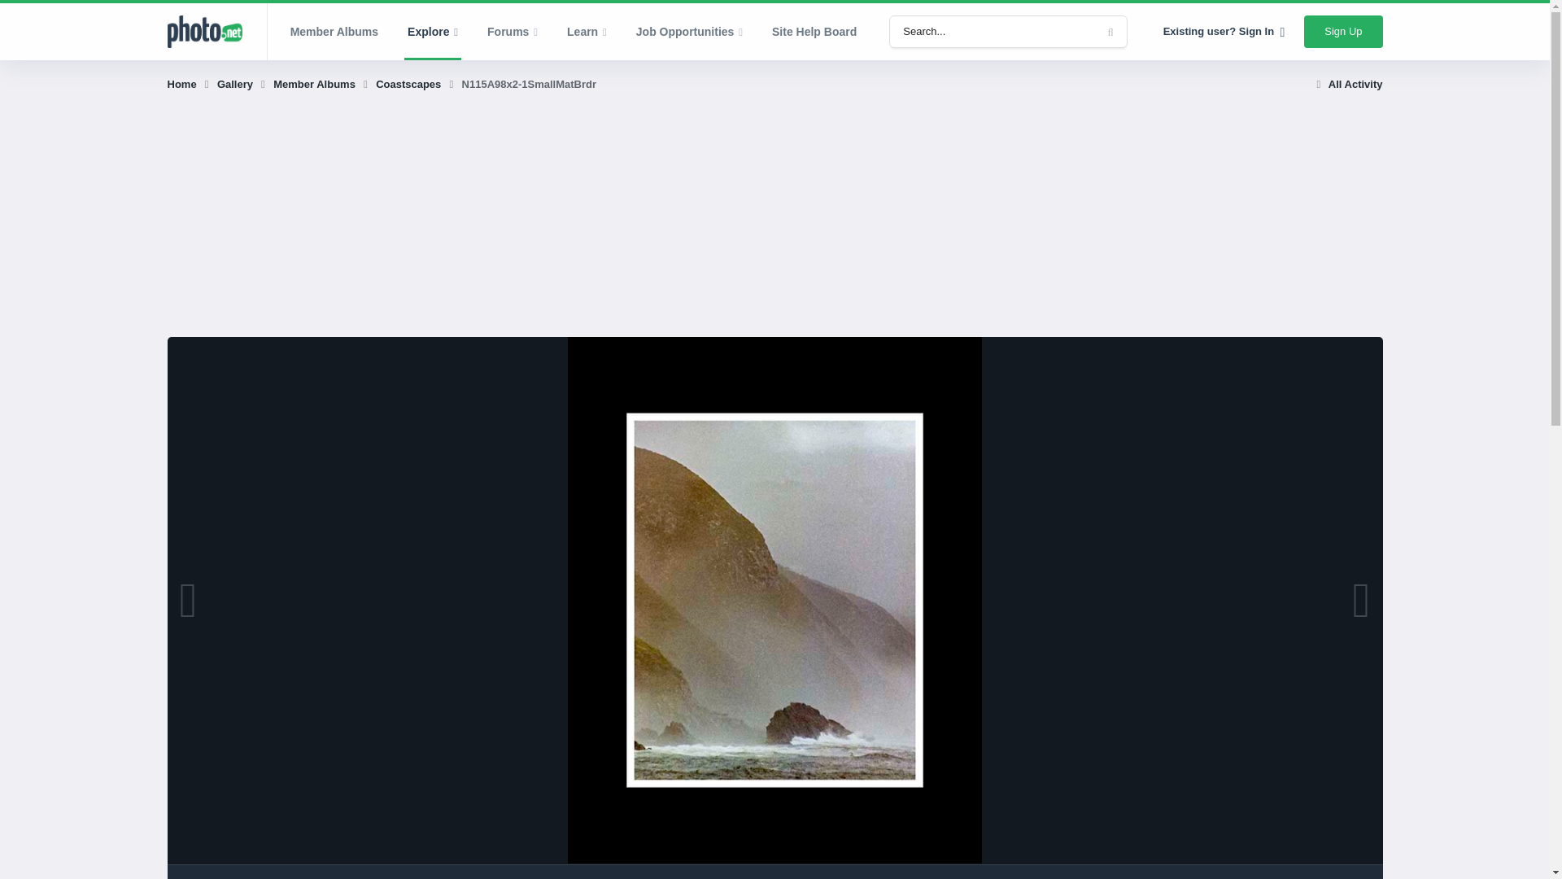  What do you see at coordinates (334, 32) in the screenshot?
I see `Member Albums` at bounding box center [334, 32].